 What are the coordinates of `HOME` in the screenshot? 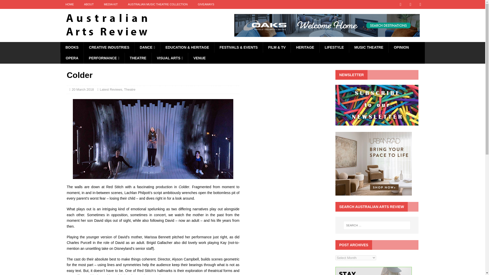 It's located at (69, 4).